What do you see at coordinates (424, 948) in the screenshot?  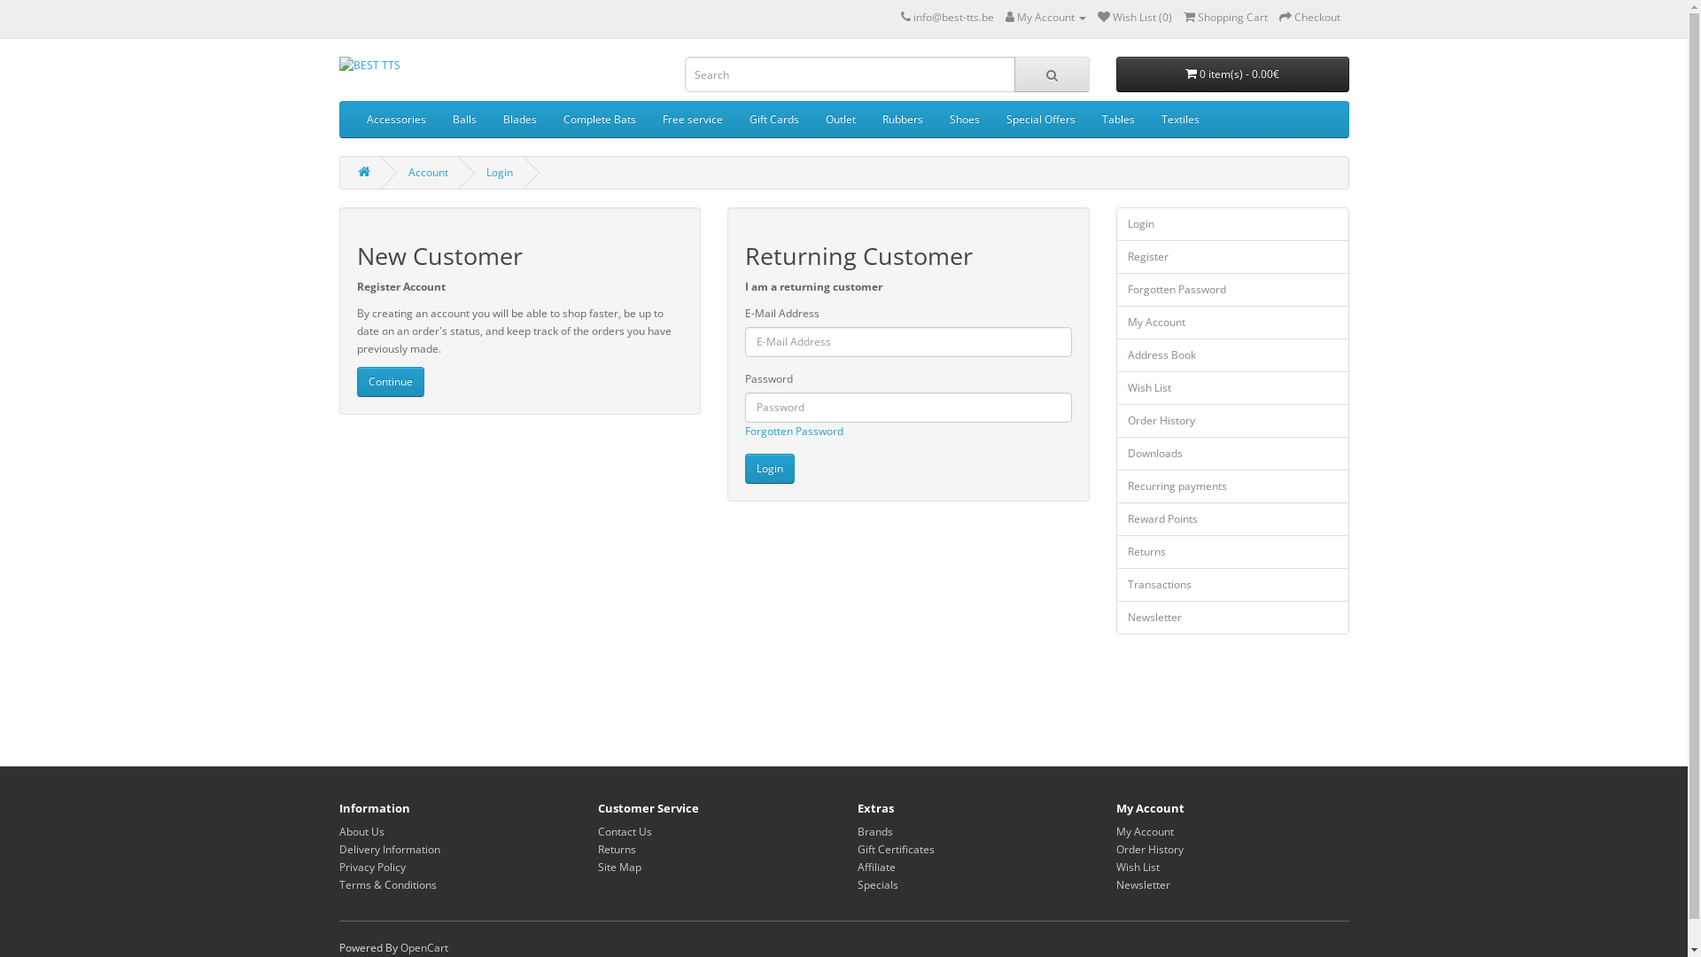 I see `OpenCart` at bounding box center [424, 948].